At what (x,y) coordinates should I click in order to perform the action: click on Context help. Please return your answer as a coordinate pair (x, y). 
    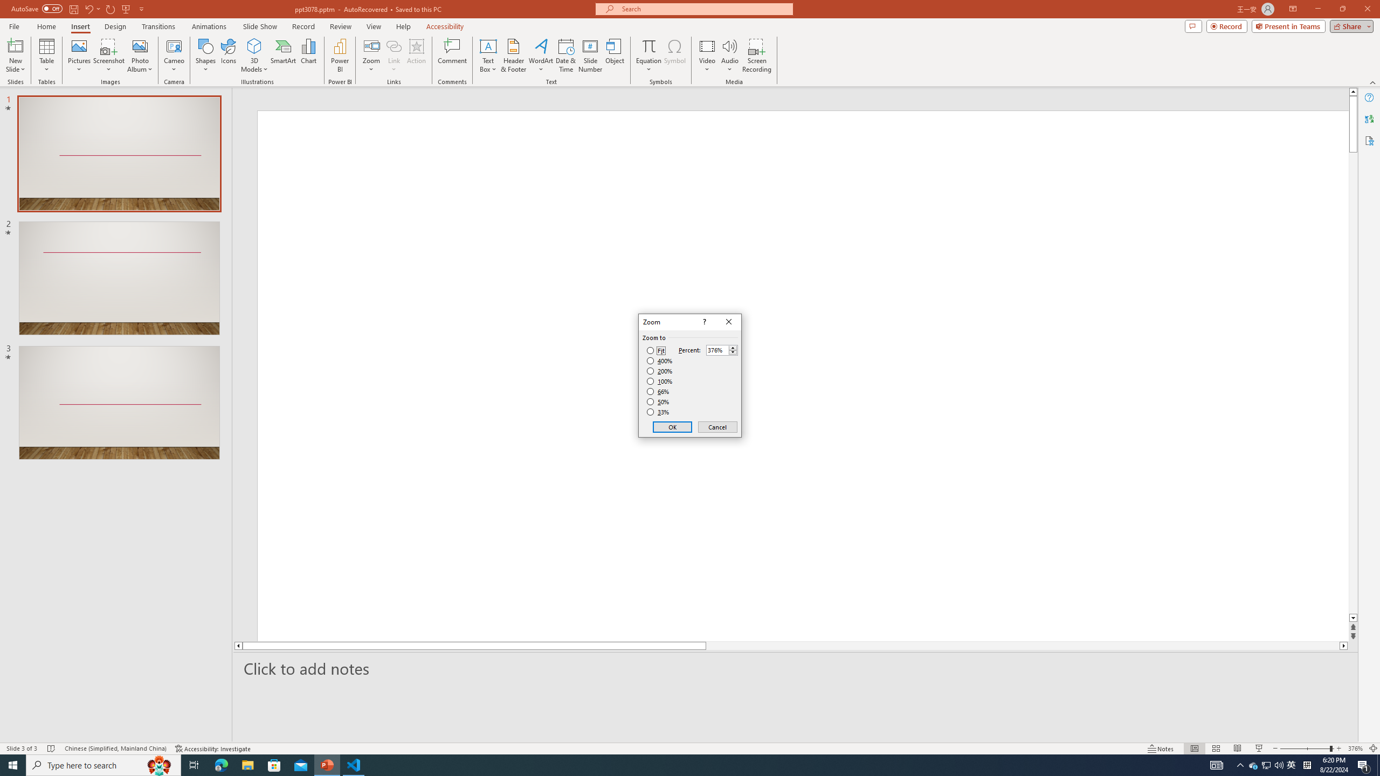
    Looking at the image, I should click on (703, 322).